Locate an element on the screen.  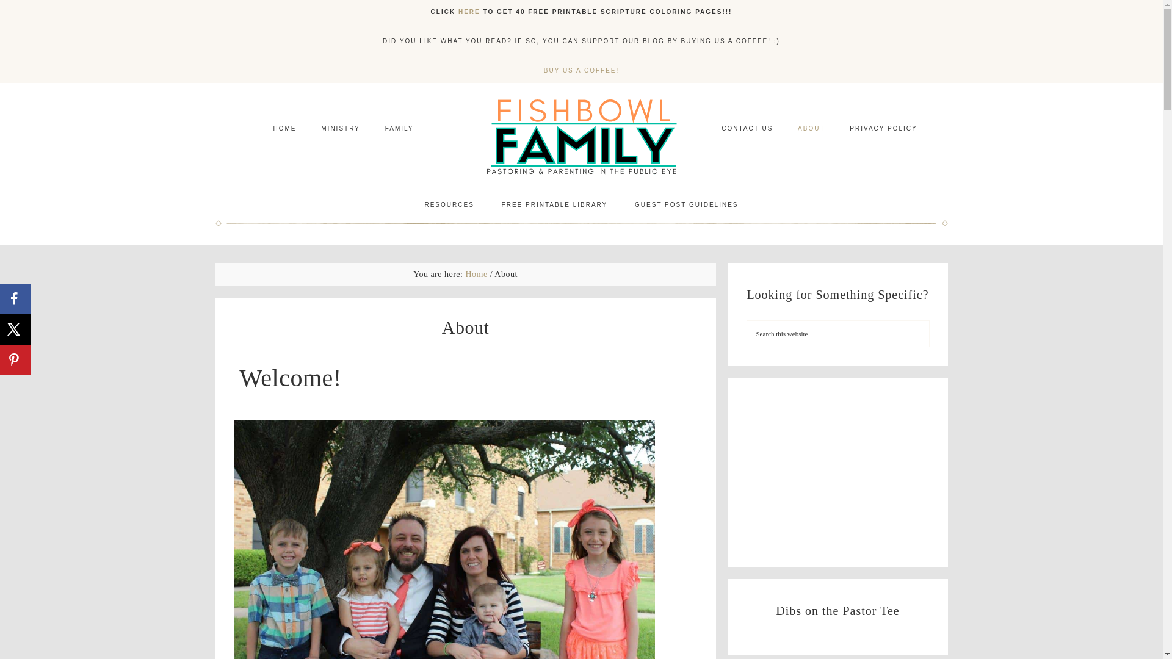
FREE PRINTABLE LIBRARY is located at coordinates (554, 205).